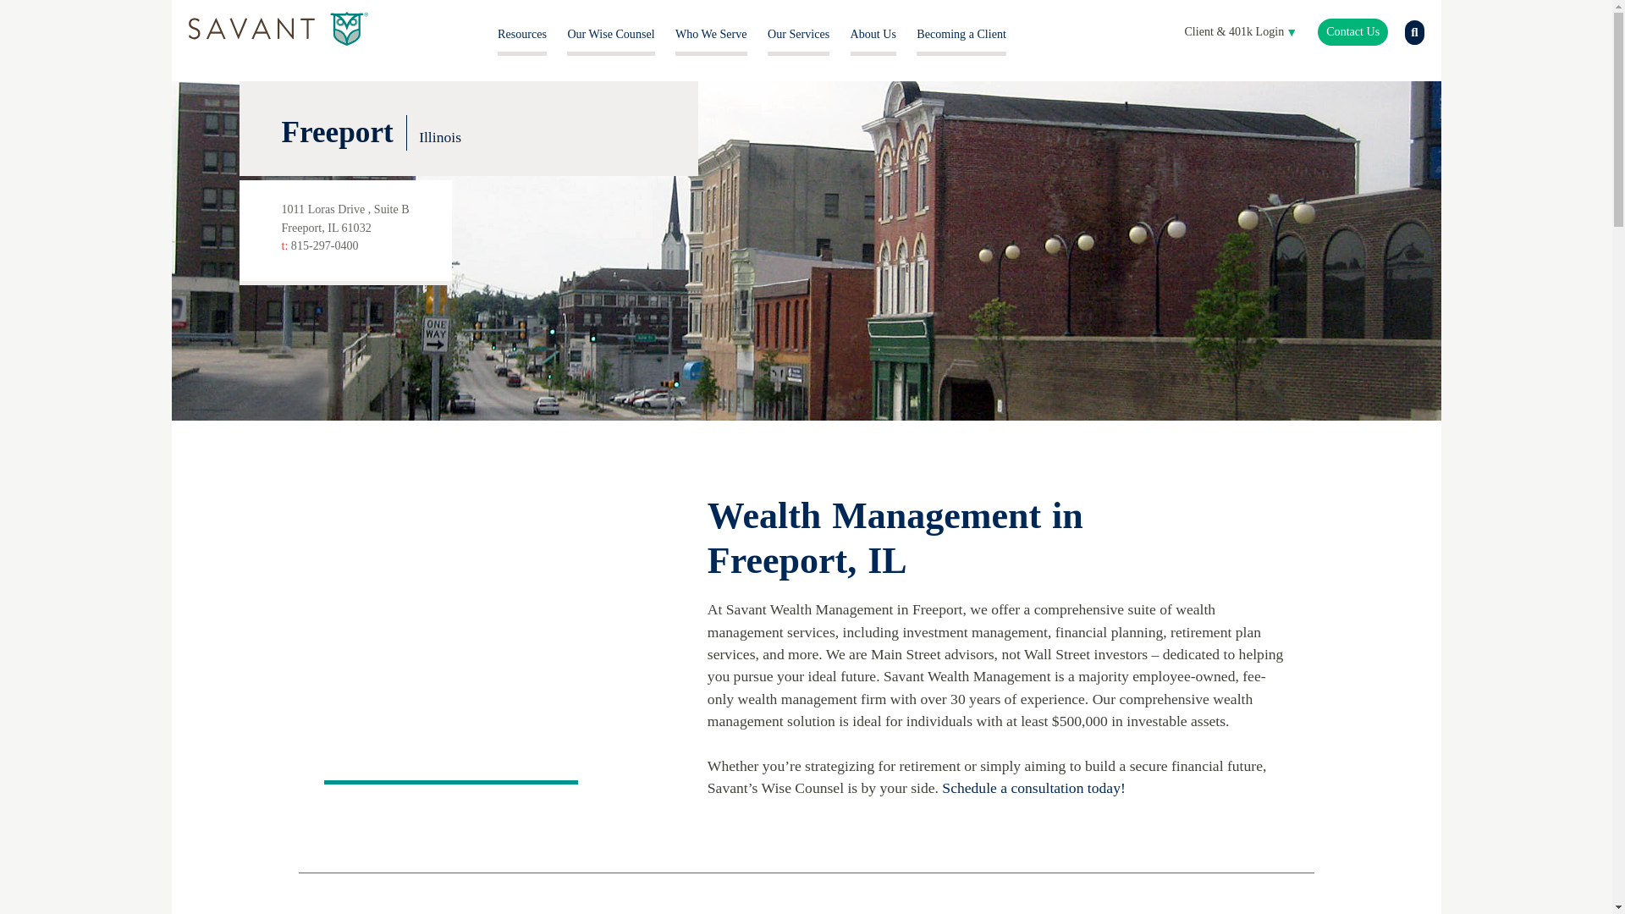 The width and height of the screenshot is (1625, 914). Describe the element at coordinates (711, 34) in the screenshot. I see `Who We Serve` at that location.